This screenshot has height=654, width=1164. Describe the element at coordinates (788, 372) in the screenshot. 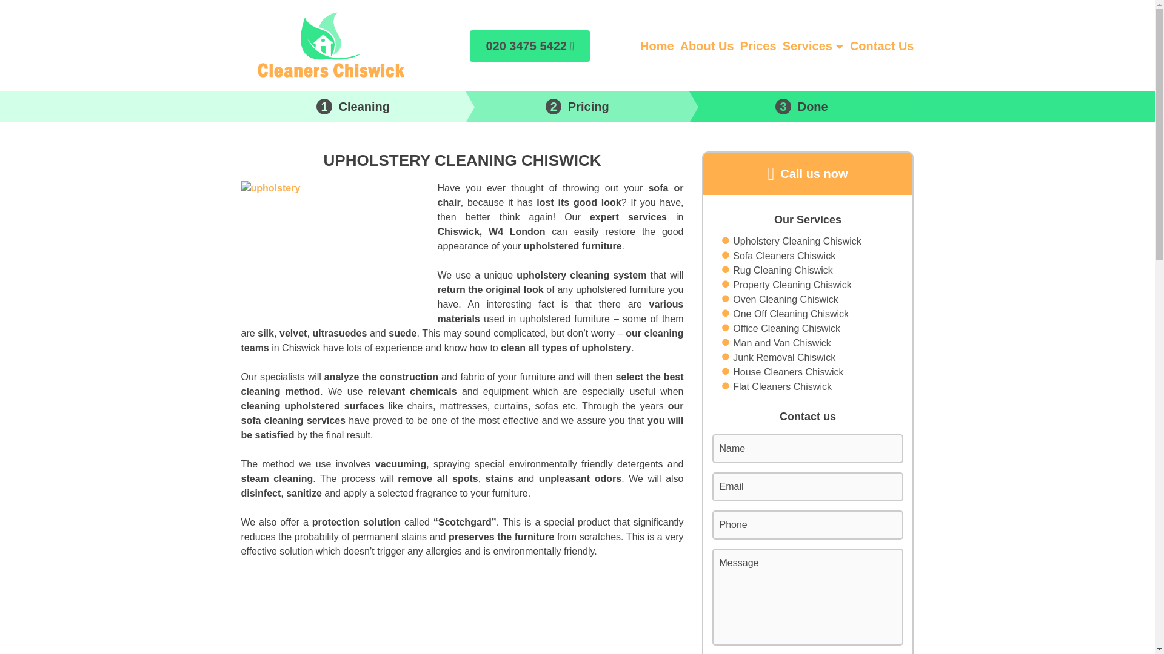

I see `House Cleaners Chiswick` at that location.